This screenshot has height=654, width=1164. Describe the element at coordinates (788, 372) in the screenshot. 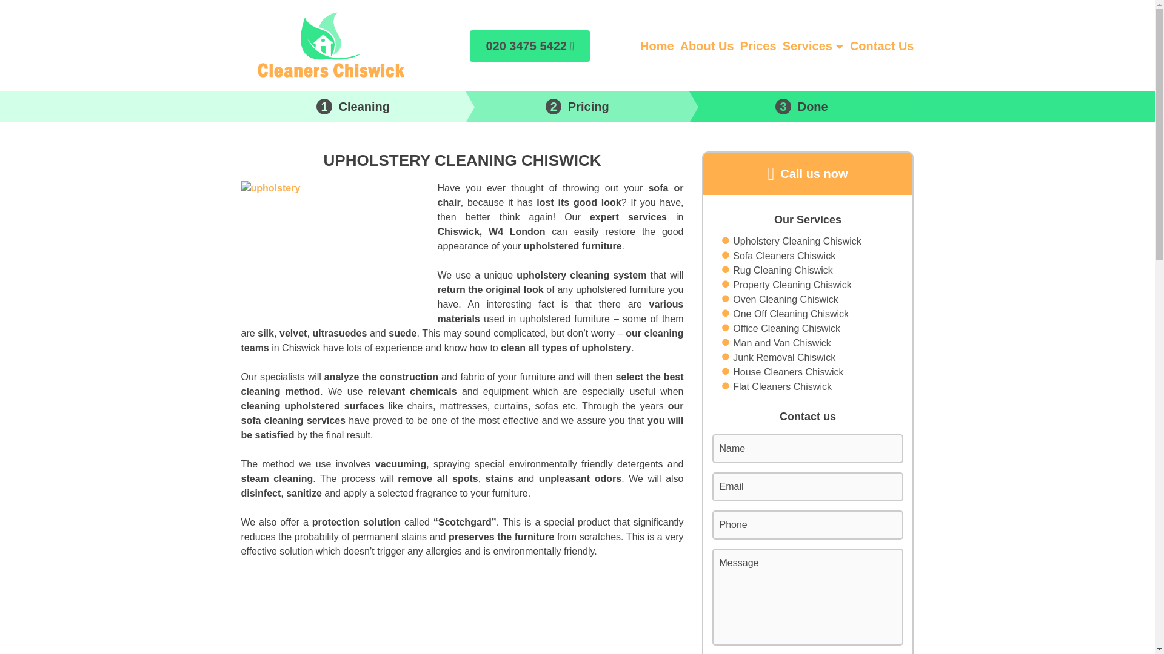

I see `House Cleaners Chiswick` at that location.